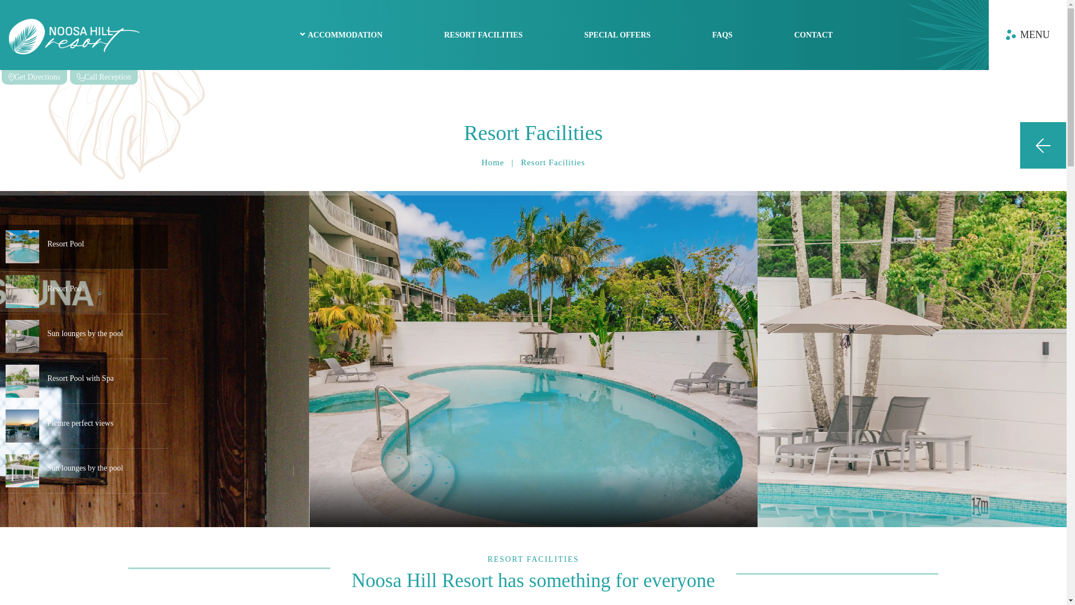  Describe the element at coordinates (34, 7) in the screenshot. I see `Get Directions` at that location.